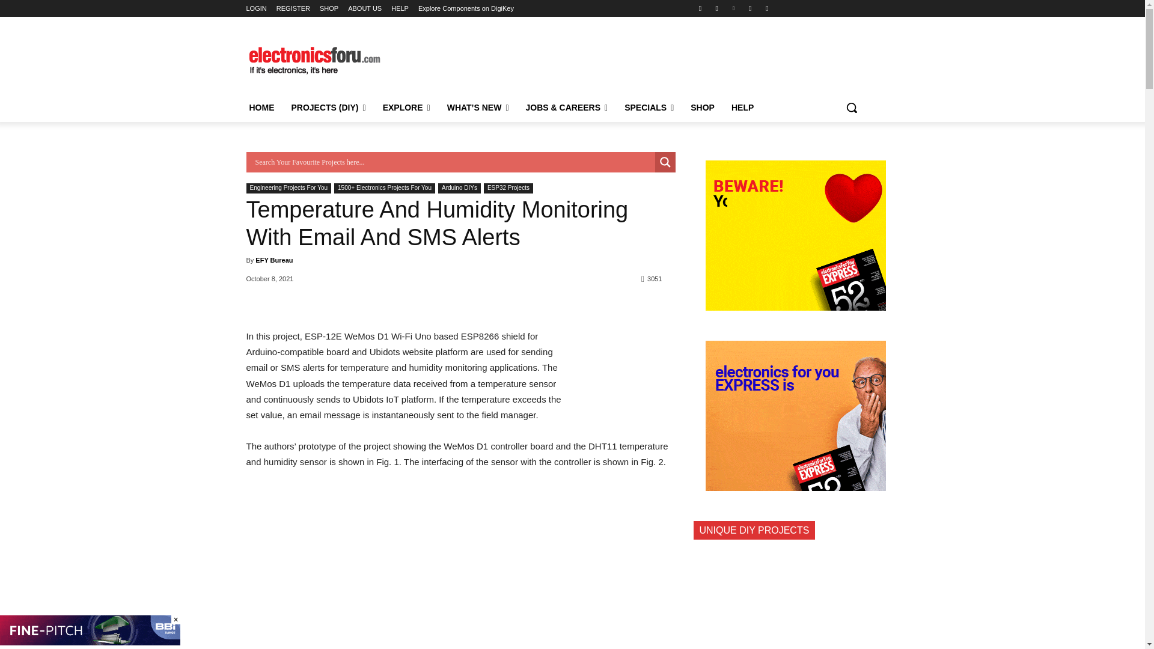 The image size is (1154, 649). Describe the element at coordinates (767, 8) in the screenshot. I see `Youtube` at that location.